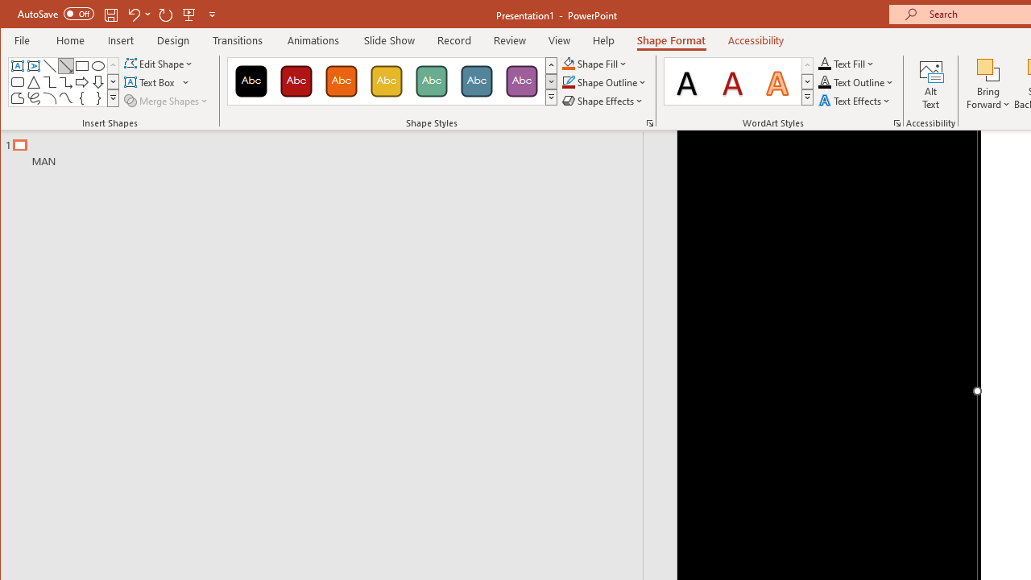 This screenshot has width=1031, height=580. Describe the element at coordinates (847, 63) in the screenshot. I see `Text Fill` at that location.